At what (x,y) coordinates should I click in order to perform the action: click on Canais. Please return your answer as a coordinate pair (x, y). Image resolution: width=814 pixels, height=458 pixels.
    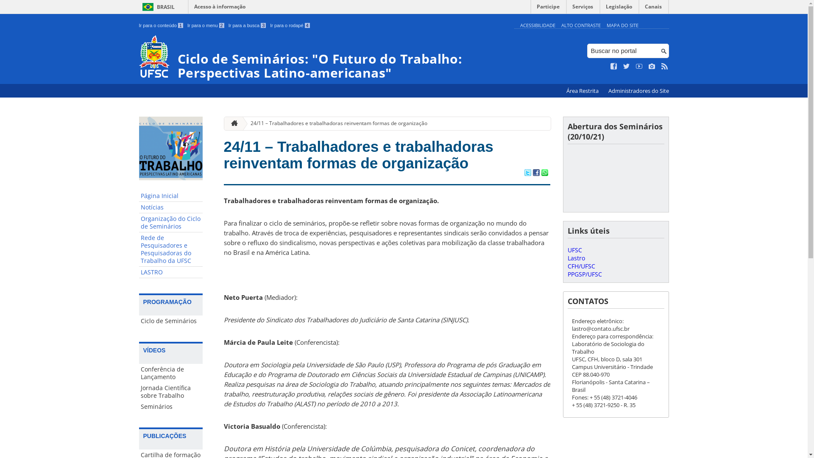
    Looking at the image, I should click on (654, 8).